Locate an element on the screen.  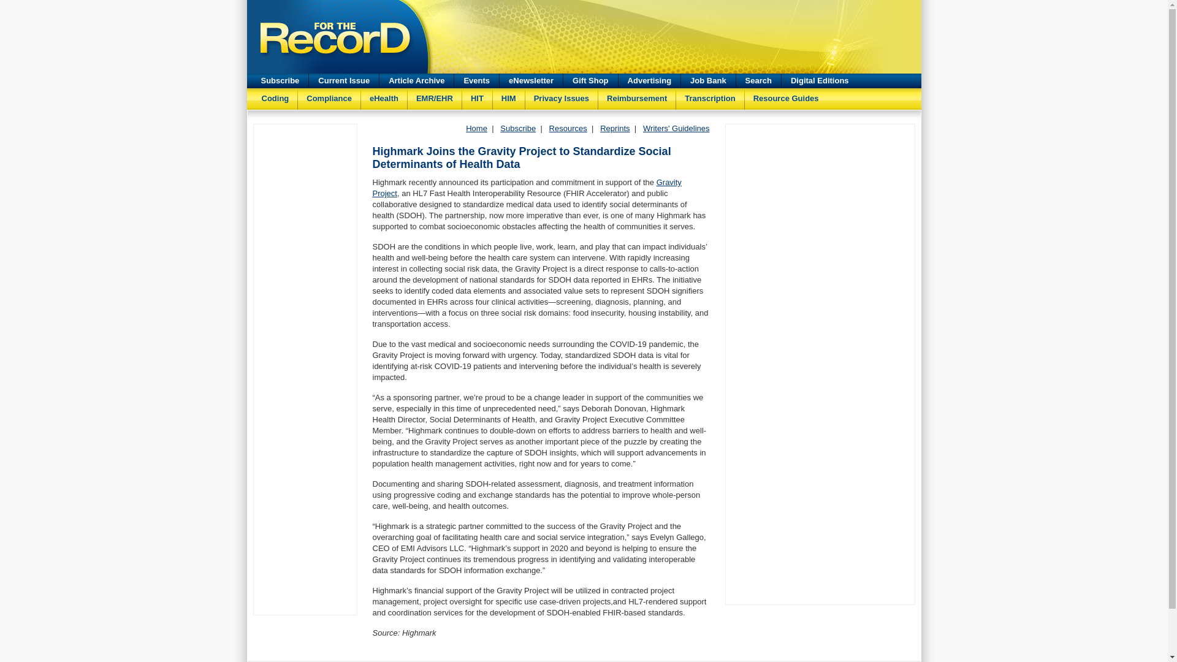
Reimbursement is located at coordinates (636, 96).